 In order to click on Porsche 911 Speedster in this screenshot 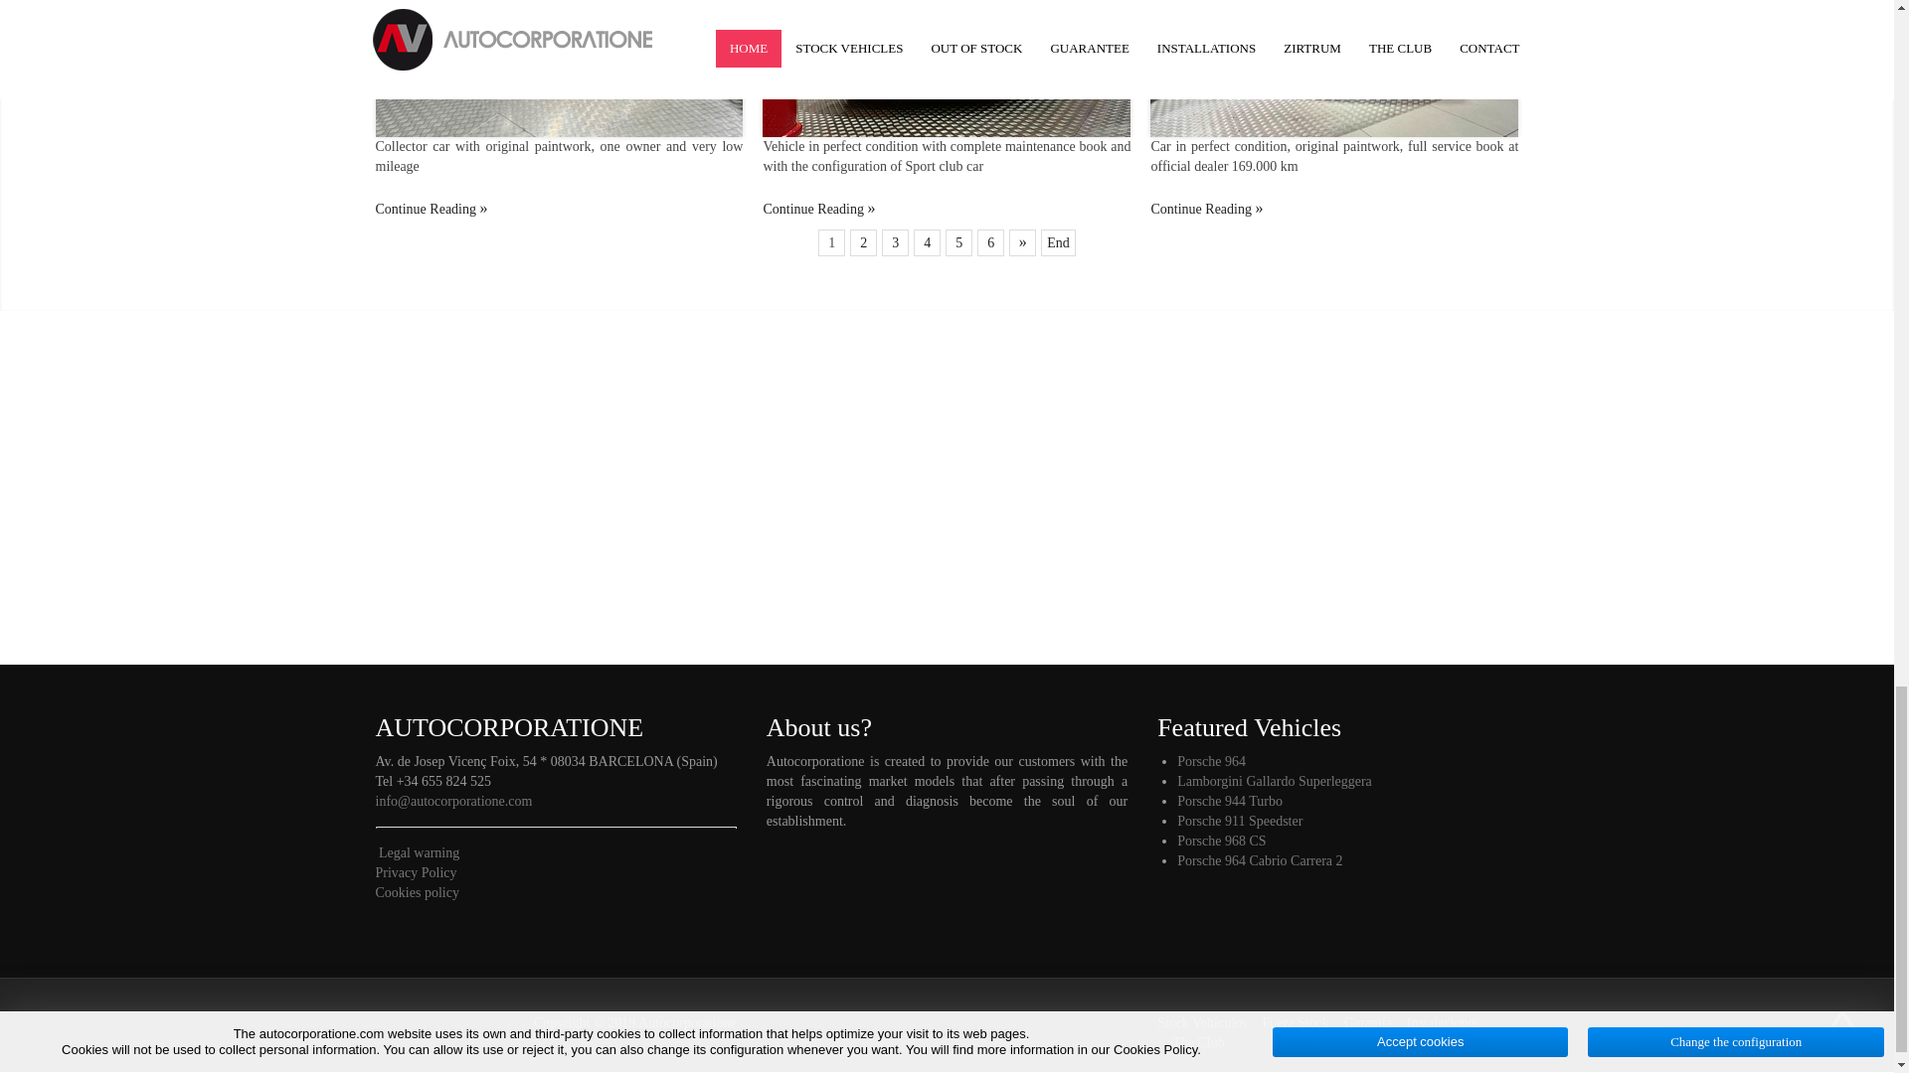, I will do `click(432, 209)`.